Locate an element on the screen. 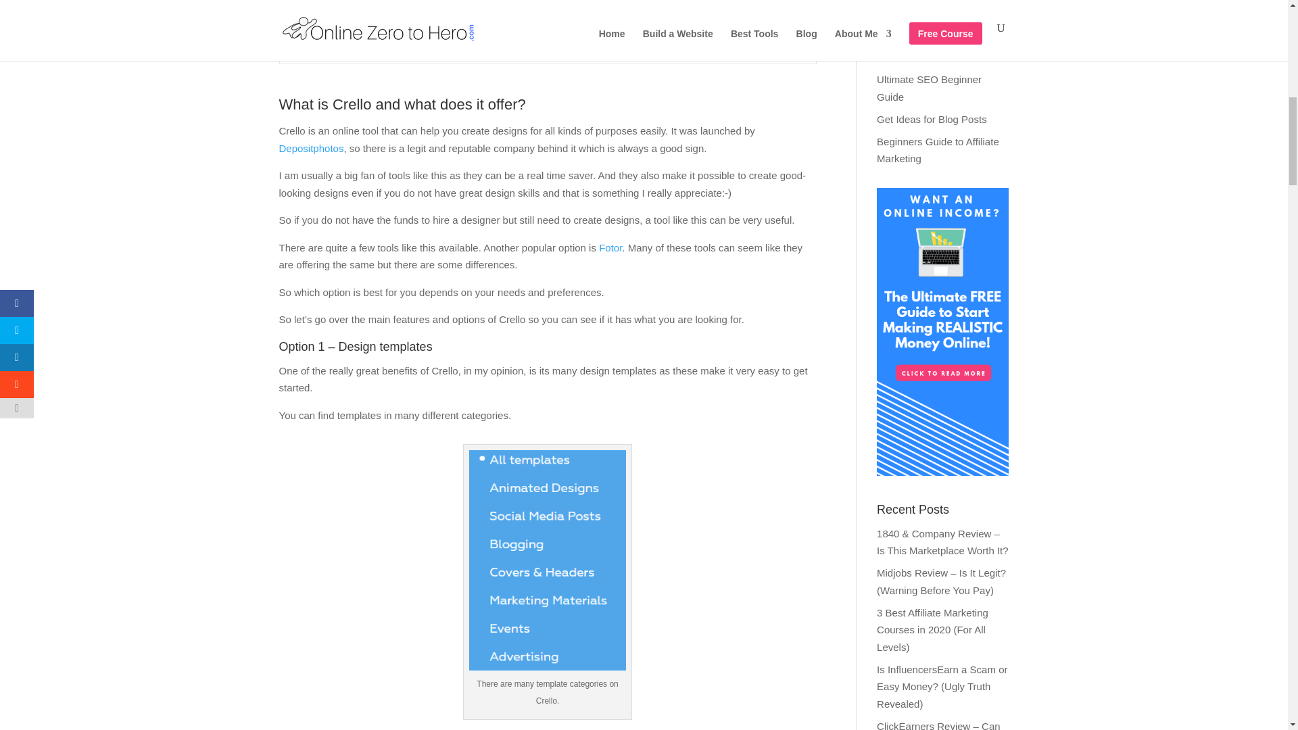  Fotor is located at coordinates (610, 247).